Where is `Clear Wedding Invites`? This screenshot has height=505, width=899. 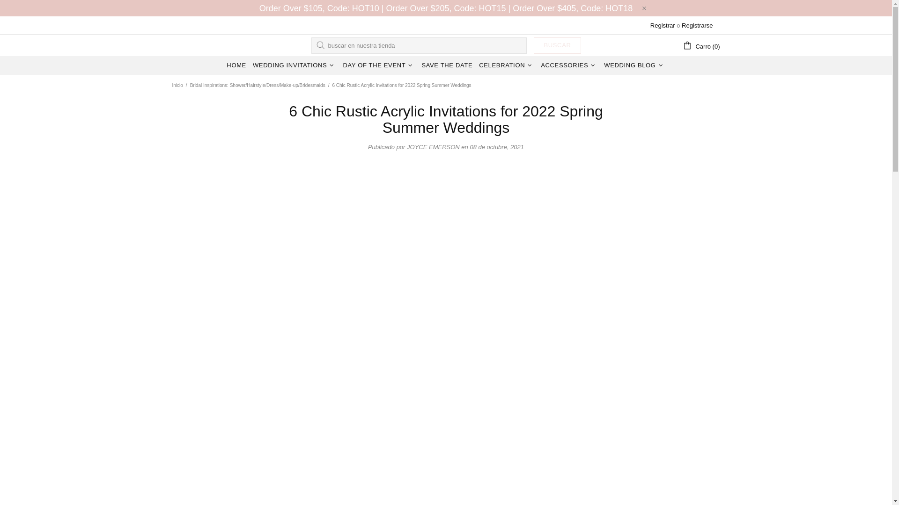
Clear Wedding Invites is located at coordinates (196, 45).